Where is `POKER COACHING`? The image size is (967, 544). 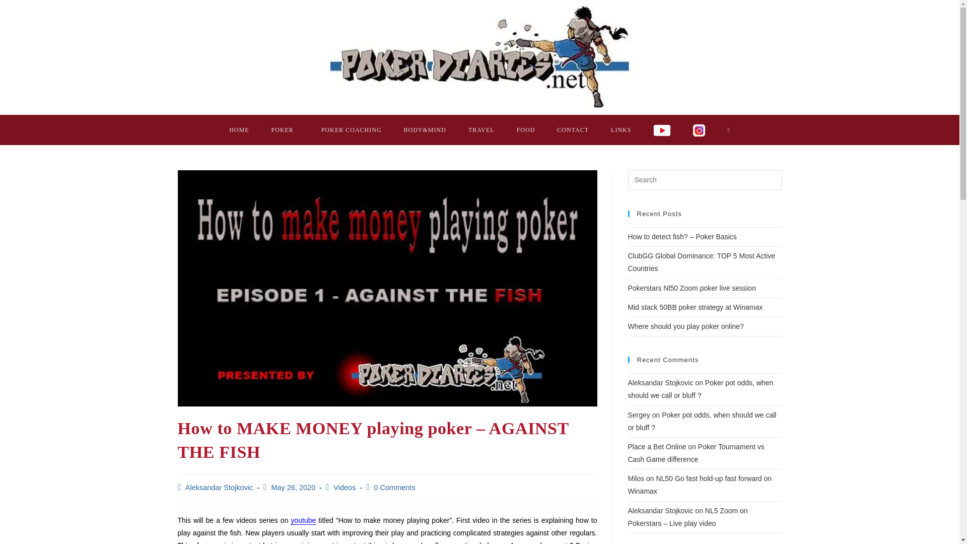
POKER COACHING is located at coordinates (352, 130).